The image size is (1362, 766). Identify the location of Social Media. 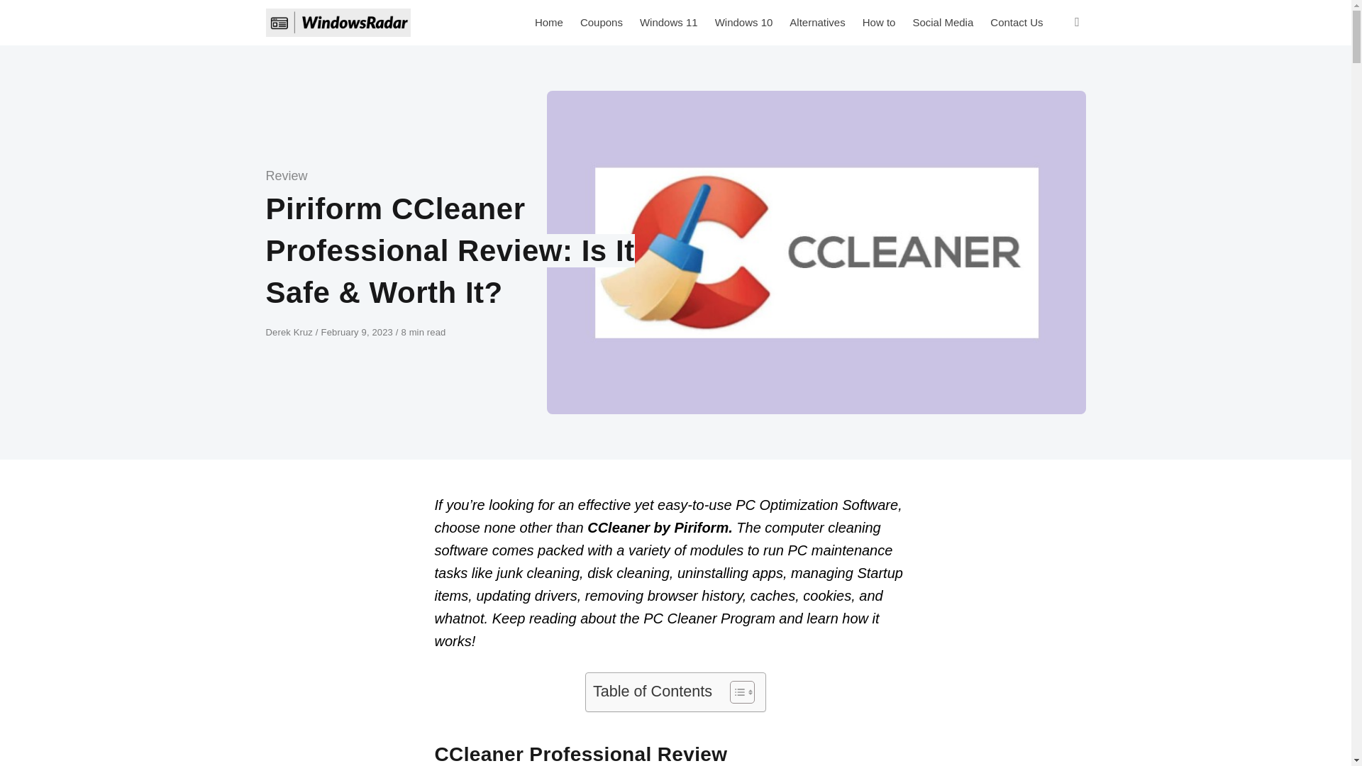
(943, 23).